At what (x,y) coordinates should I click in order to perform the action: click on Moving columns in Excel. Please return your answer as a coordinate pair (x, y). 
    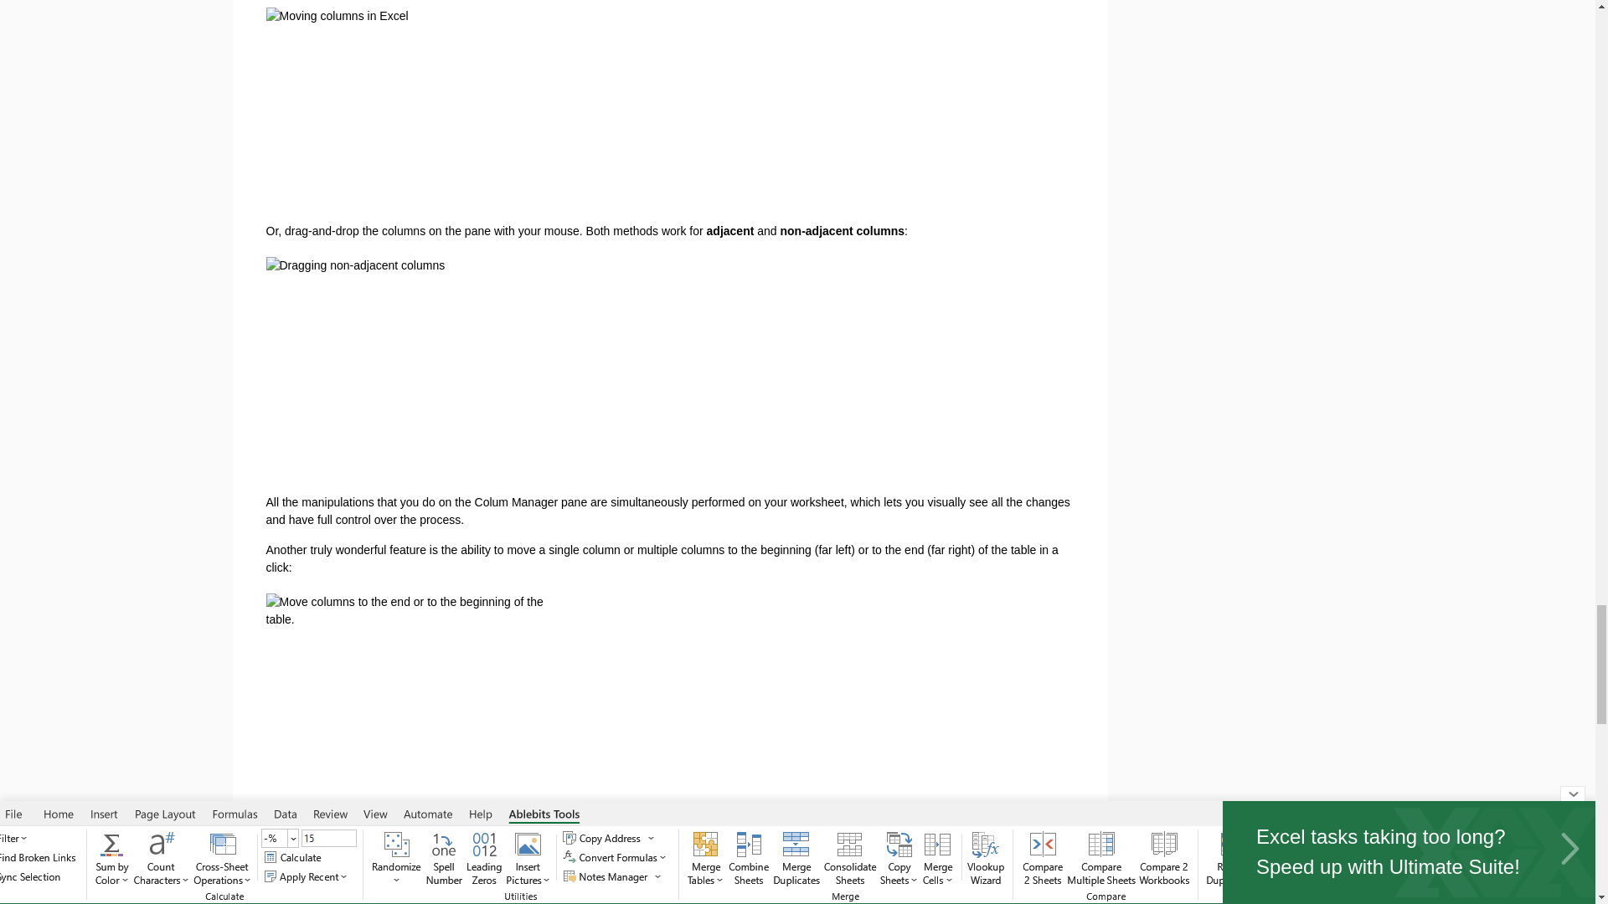
    Looking at the image, I should click on (491, 108).